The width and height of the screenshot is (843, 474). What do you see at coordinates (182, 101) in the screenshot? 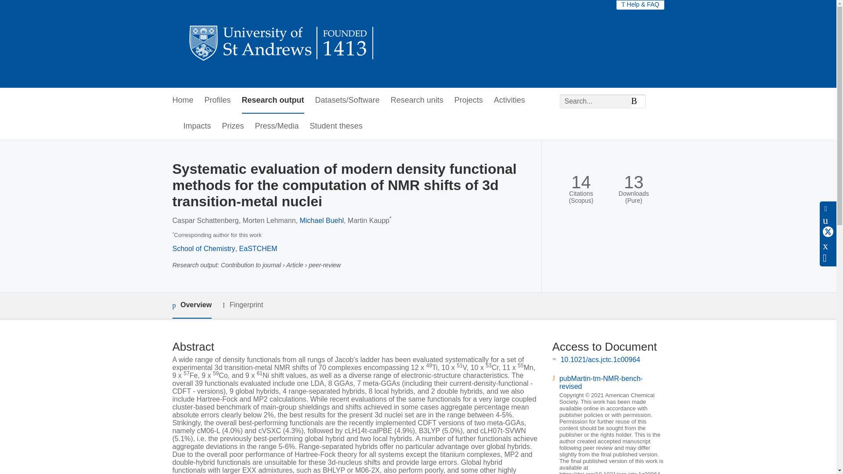
I see `Home` at bounding box center [182, 101].